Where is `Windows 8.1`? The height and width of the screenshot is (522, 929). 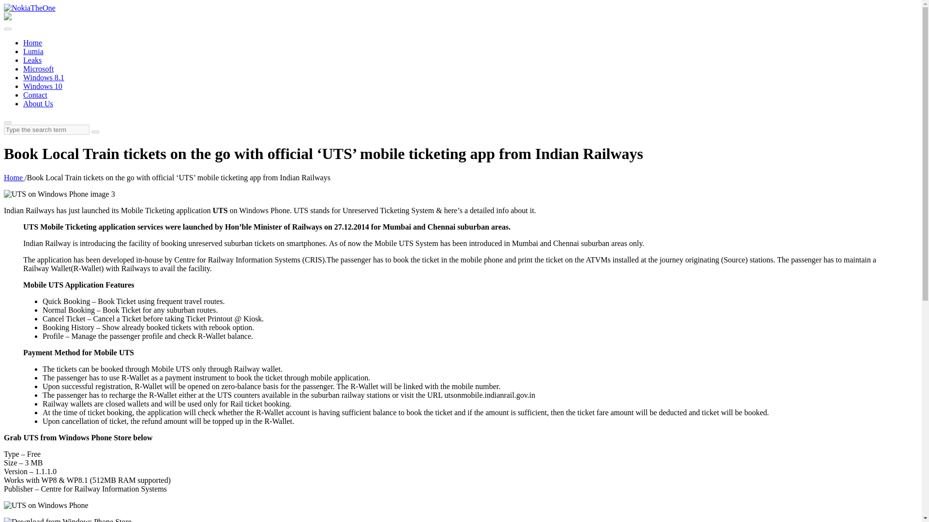
Windows 8.1 is located at coordinates (44, 77).